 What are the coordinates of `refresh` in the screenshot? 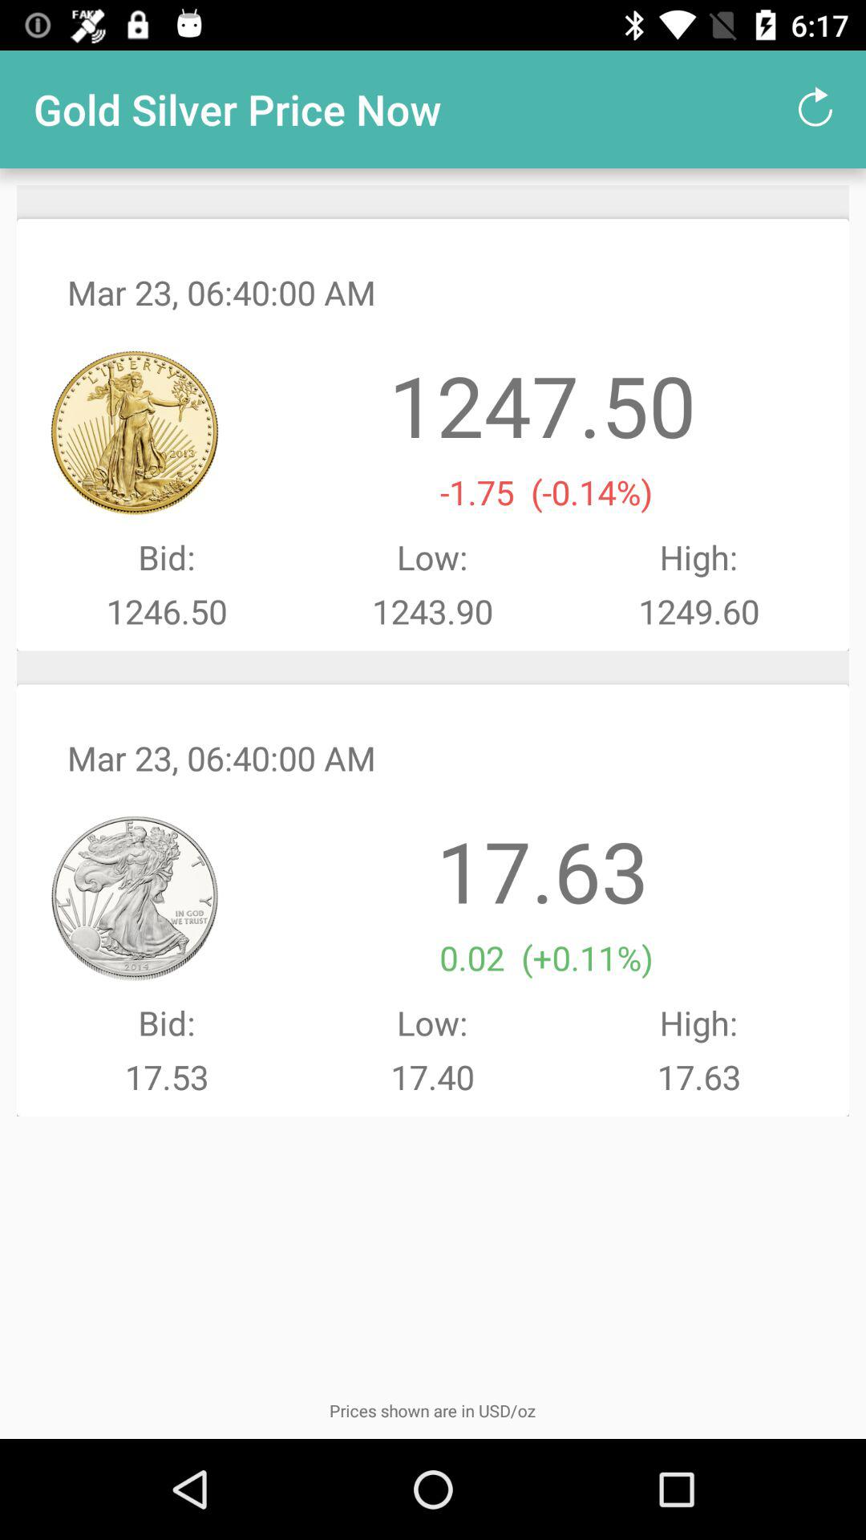 It's located at (815, 109).